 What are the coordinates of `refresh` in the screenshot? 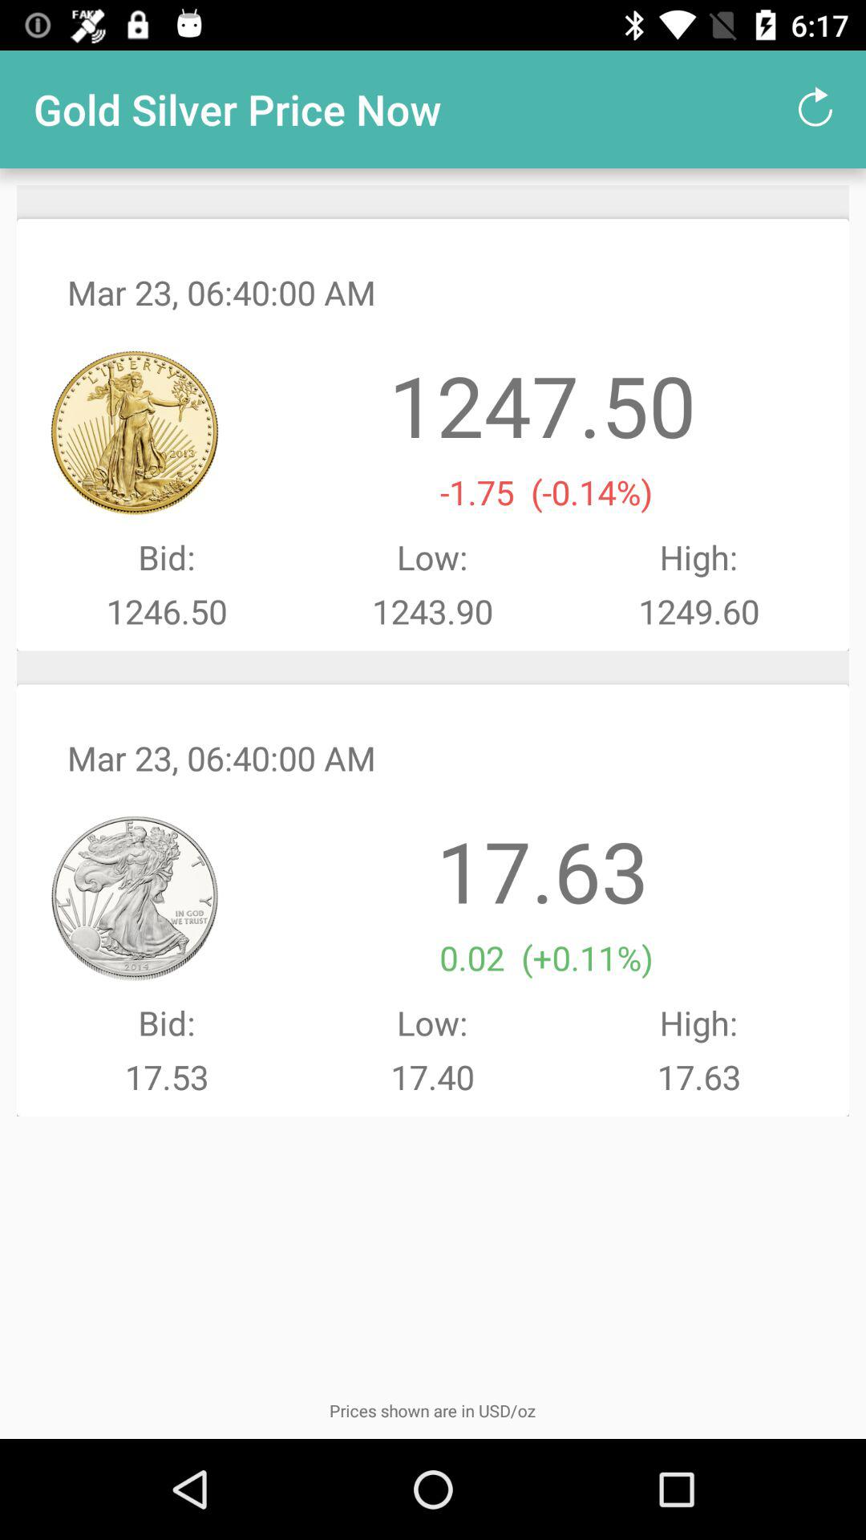 It's located at (815, 109).